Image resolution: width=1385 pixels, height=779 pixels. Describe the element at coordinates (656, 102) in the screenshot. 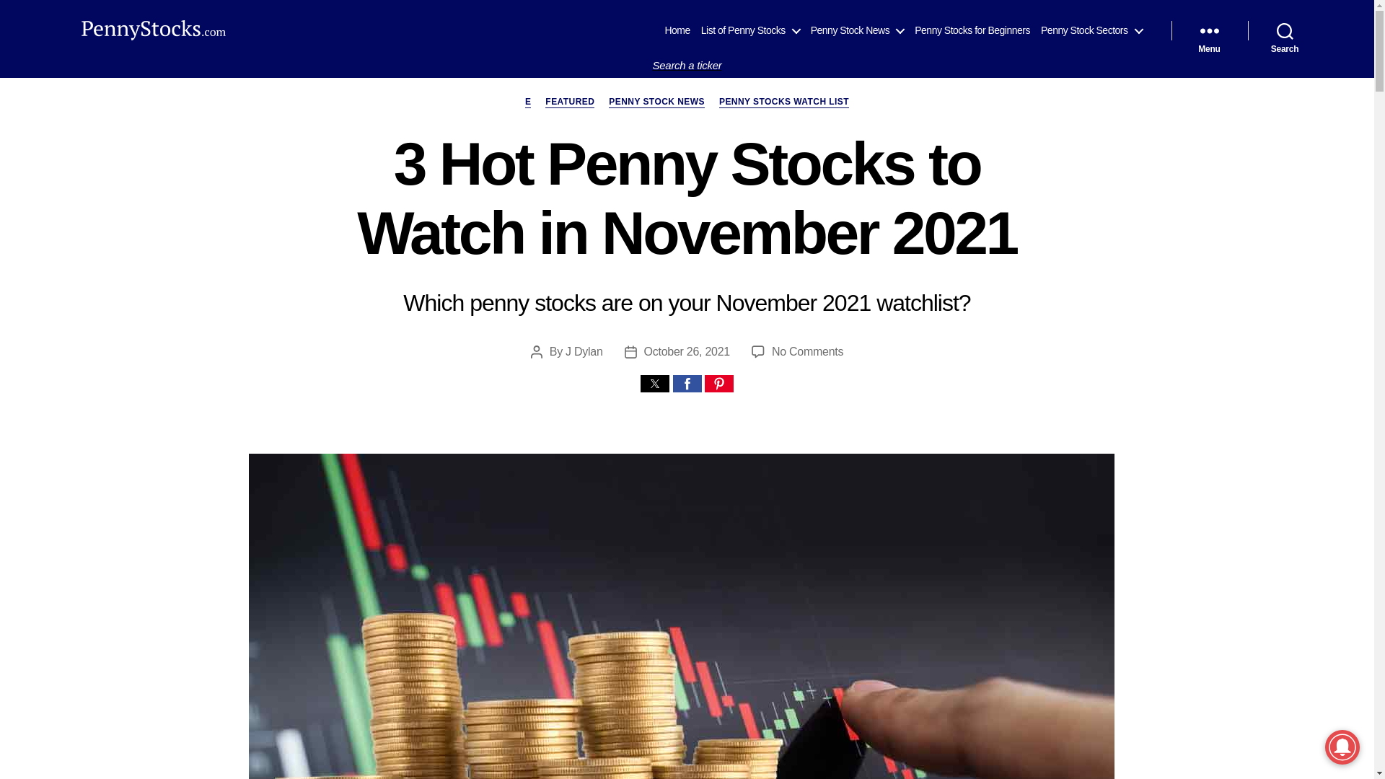

I see `PENNY STOCK NEWS` at that location.